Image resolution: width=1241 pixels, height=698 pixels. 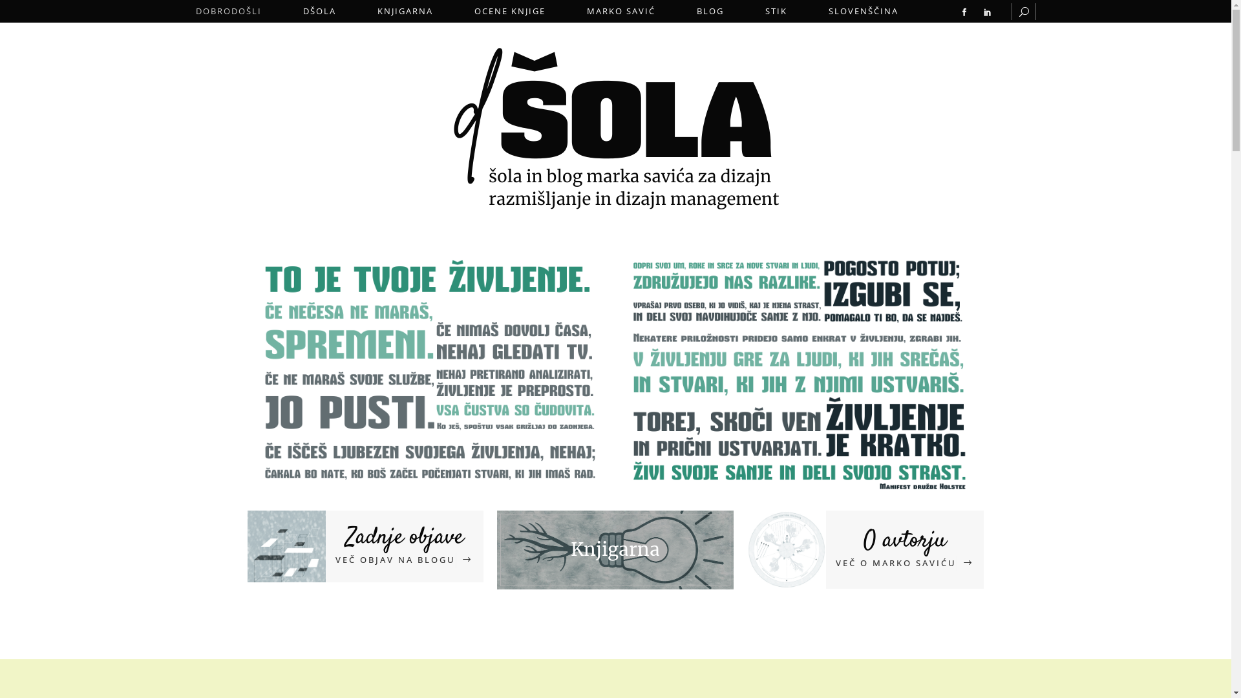 What do you see at coordinates (405, 12) in the screenshot?
I see `KNJIGARNA` at bounding box center [405, 12].